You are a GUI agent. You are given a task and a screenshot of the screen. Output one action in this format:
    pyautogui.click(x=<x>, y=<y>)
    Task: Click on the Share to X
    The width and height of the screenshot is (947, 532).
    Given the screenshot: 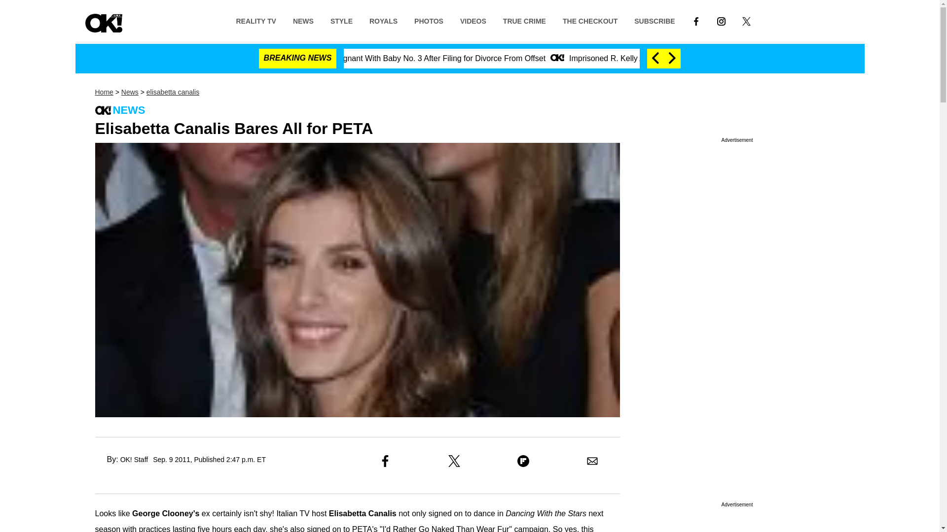 What is the action you would take?
    pyautogui.click(x=454, y=461)
    